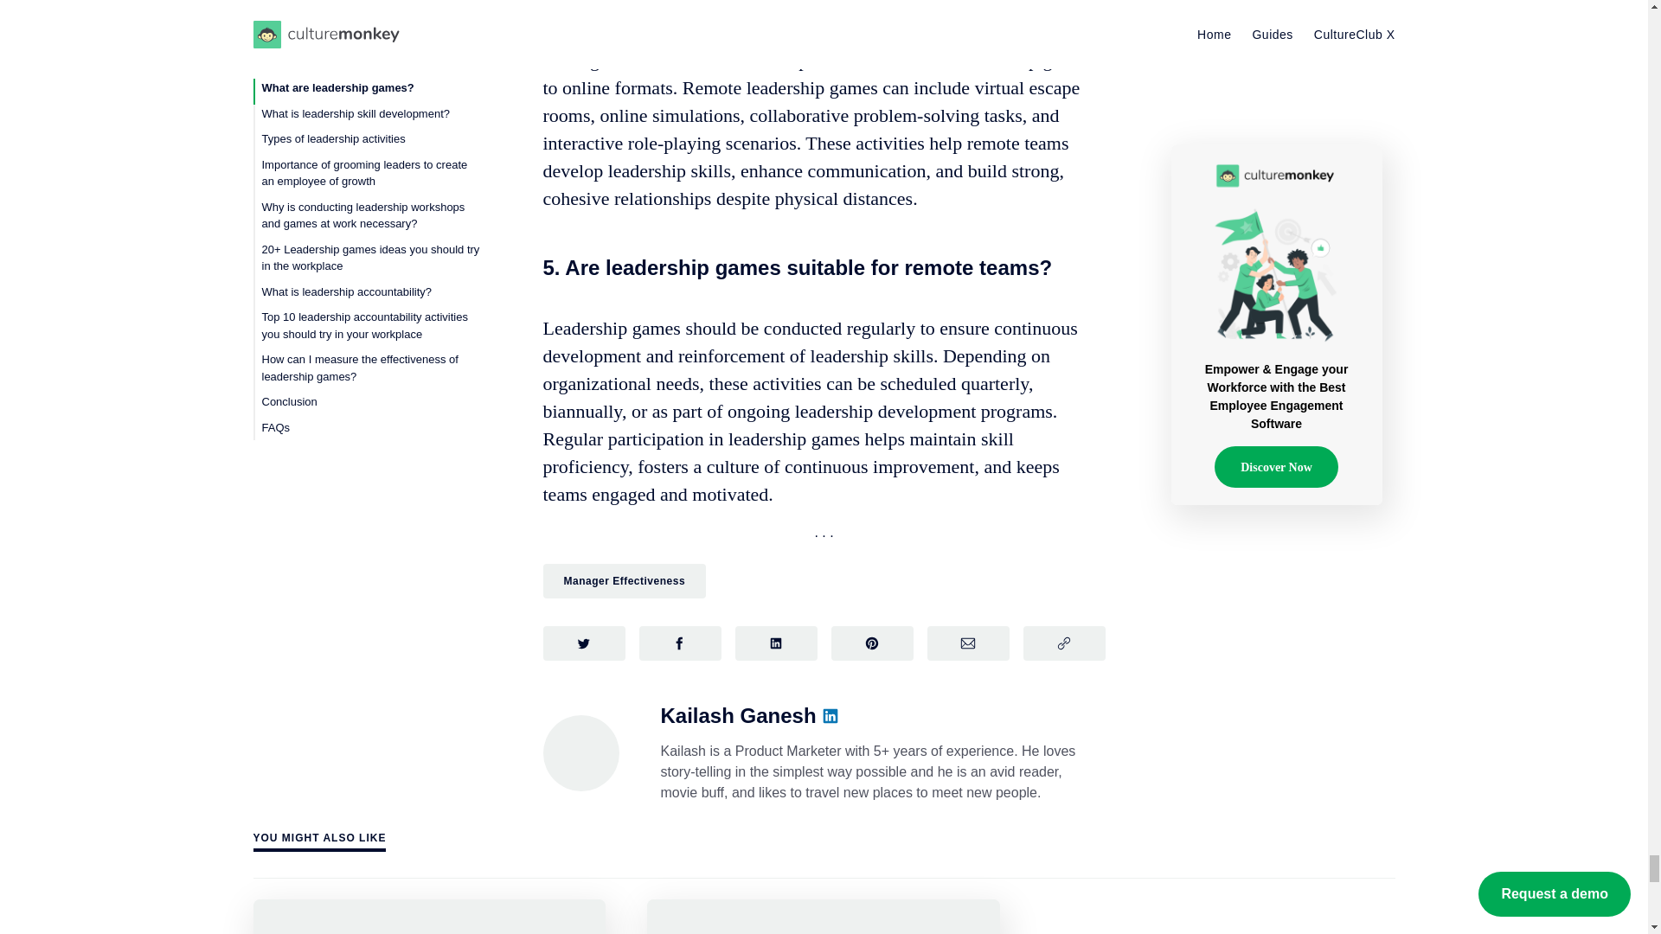 The image size is (1661, 934). I want to click on Copy link, so click(1063, 643).